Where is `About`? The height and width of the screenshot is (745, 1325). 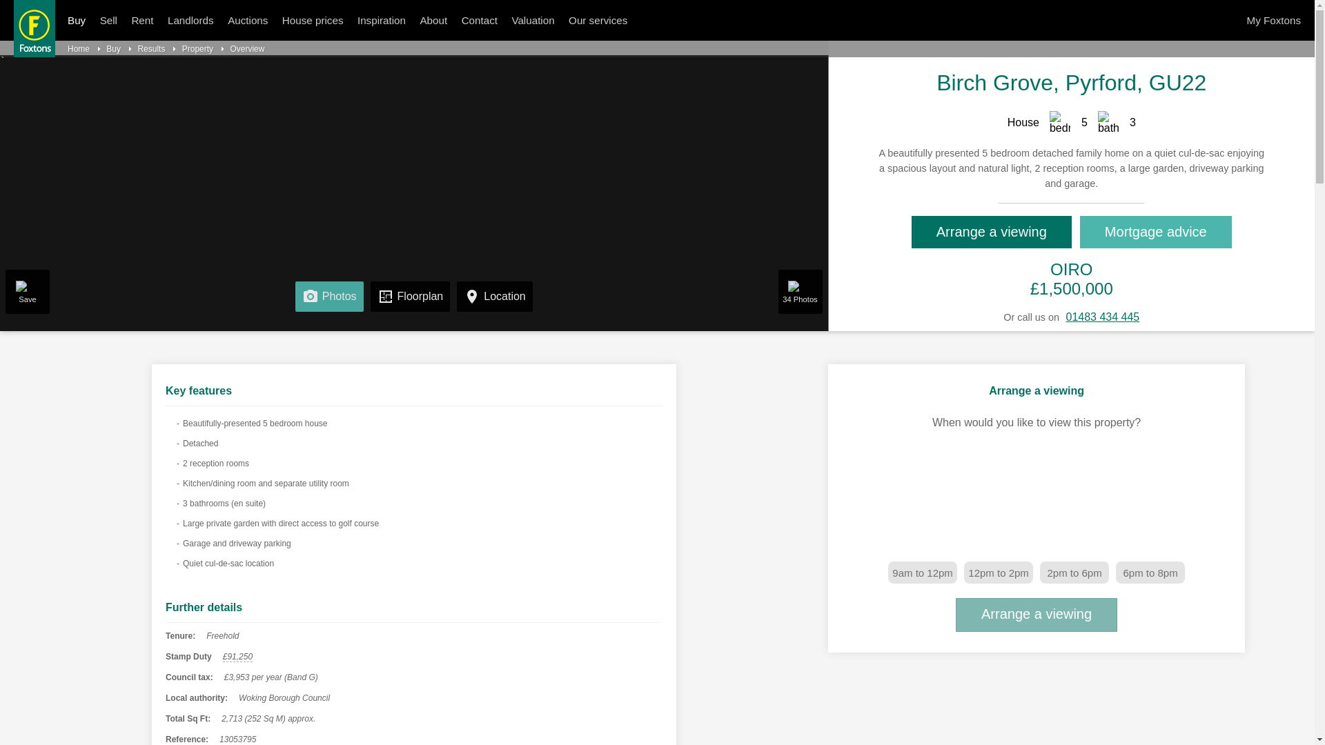
About is located at coordinates (433, 21).